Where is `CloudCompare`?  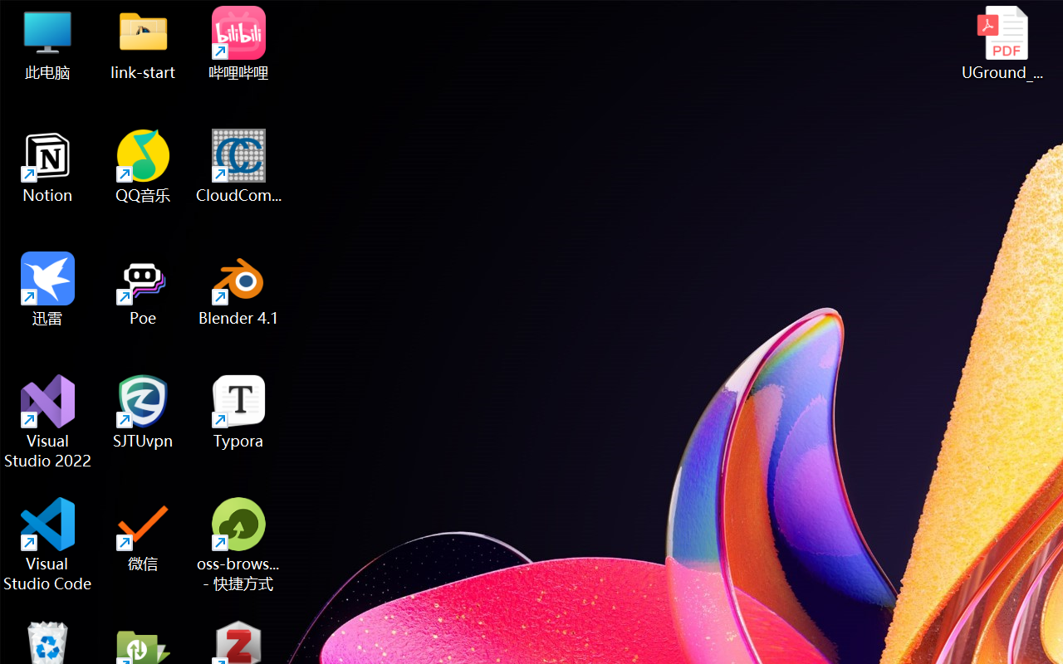 CloudCompare is located at coordinates (239, 166).